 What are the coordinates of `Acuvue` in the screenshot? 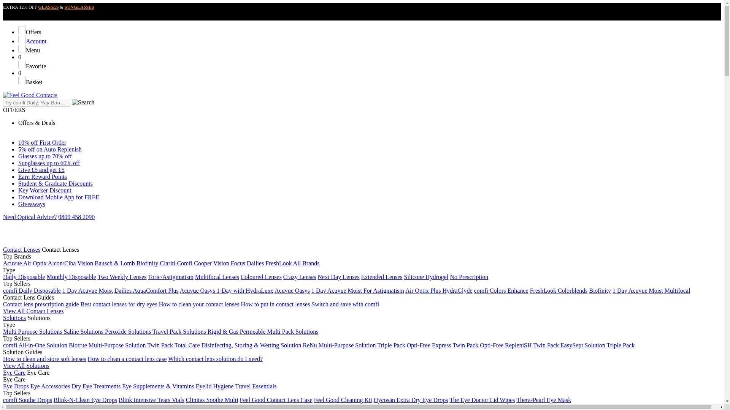 It's located at (13, 263).